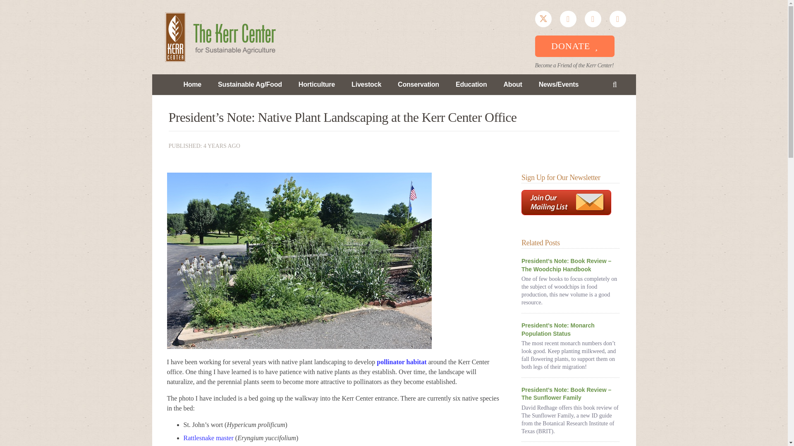  I want to click on Horticulture, so click(317, 85).